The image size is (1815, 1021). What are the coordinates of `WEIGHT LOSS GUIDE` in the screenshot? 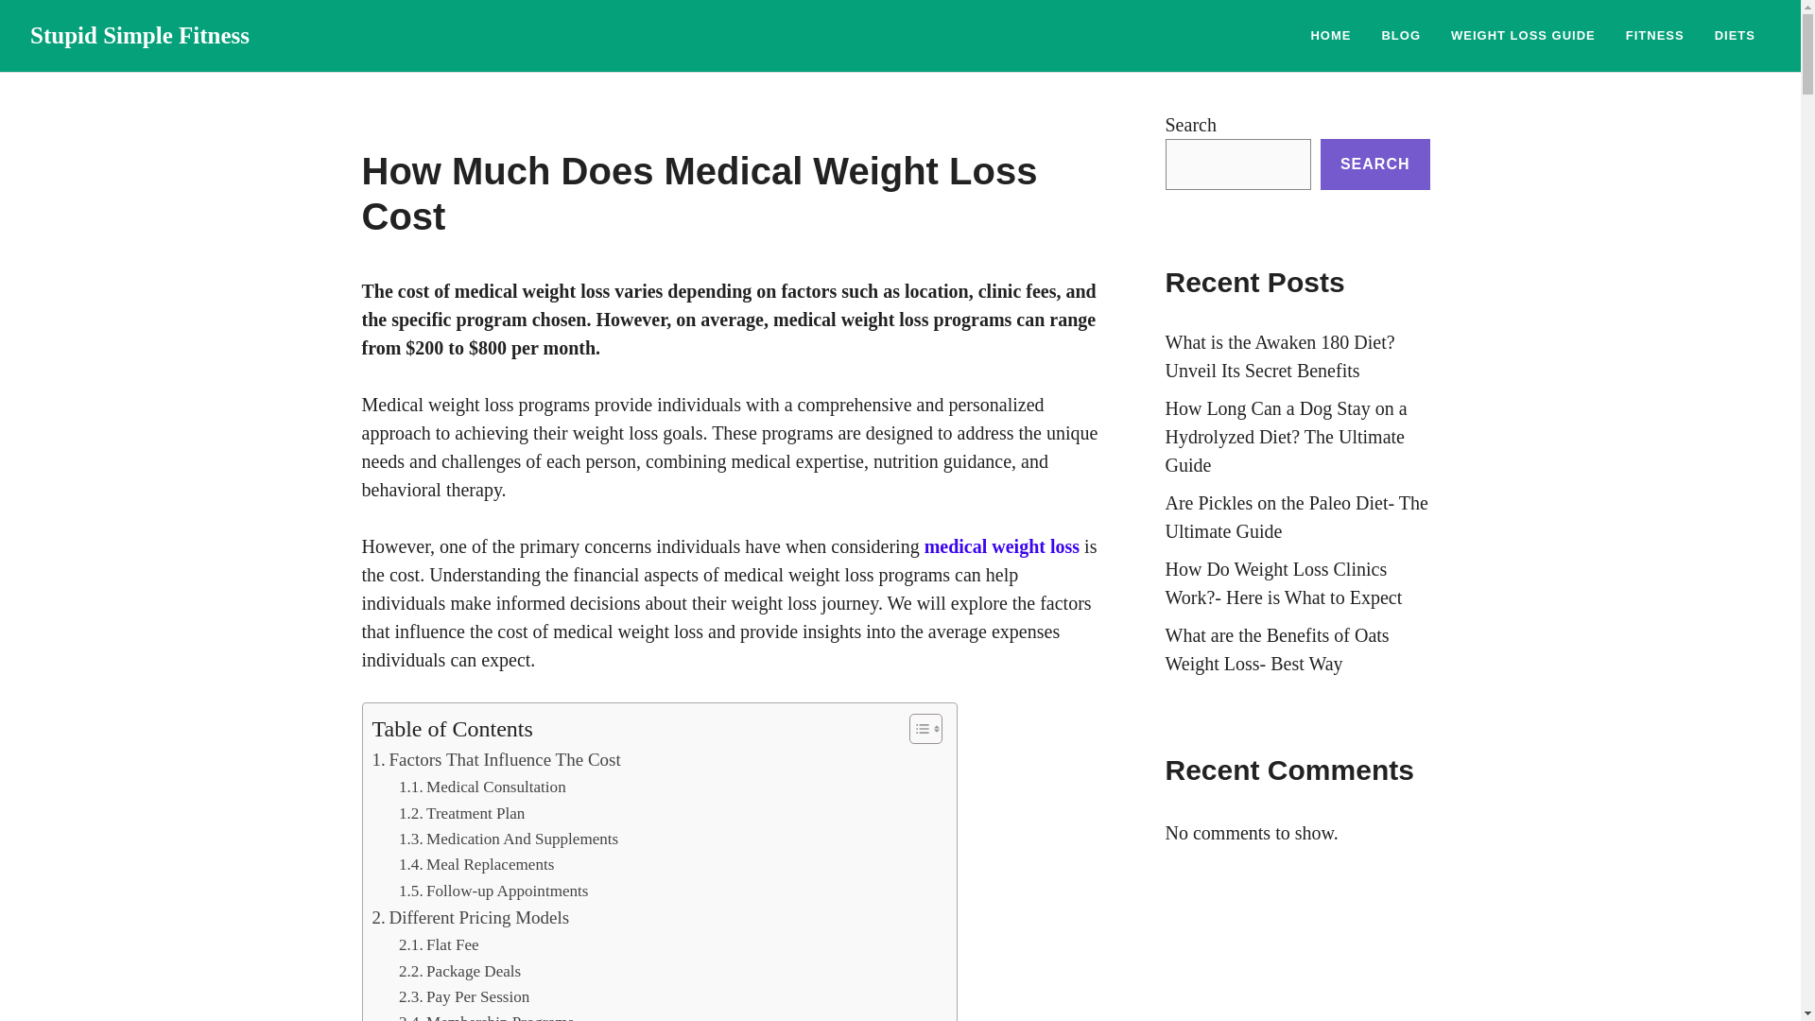 It's located at (1523, 36).